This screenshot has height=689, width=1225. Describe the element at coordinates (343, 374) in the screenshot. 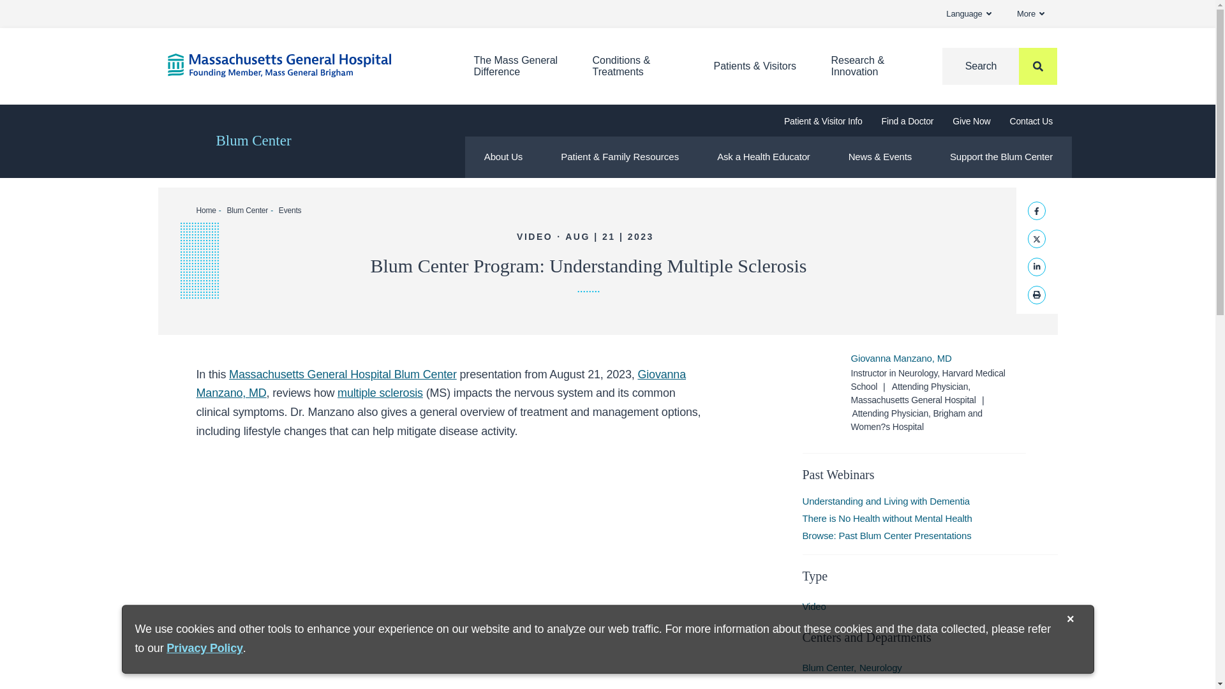

I see `More` at that location.